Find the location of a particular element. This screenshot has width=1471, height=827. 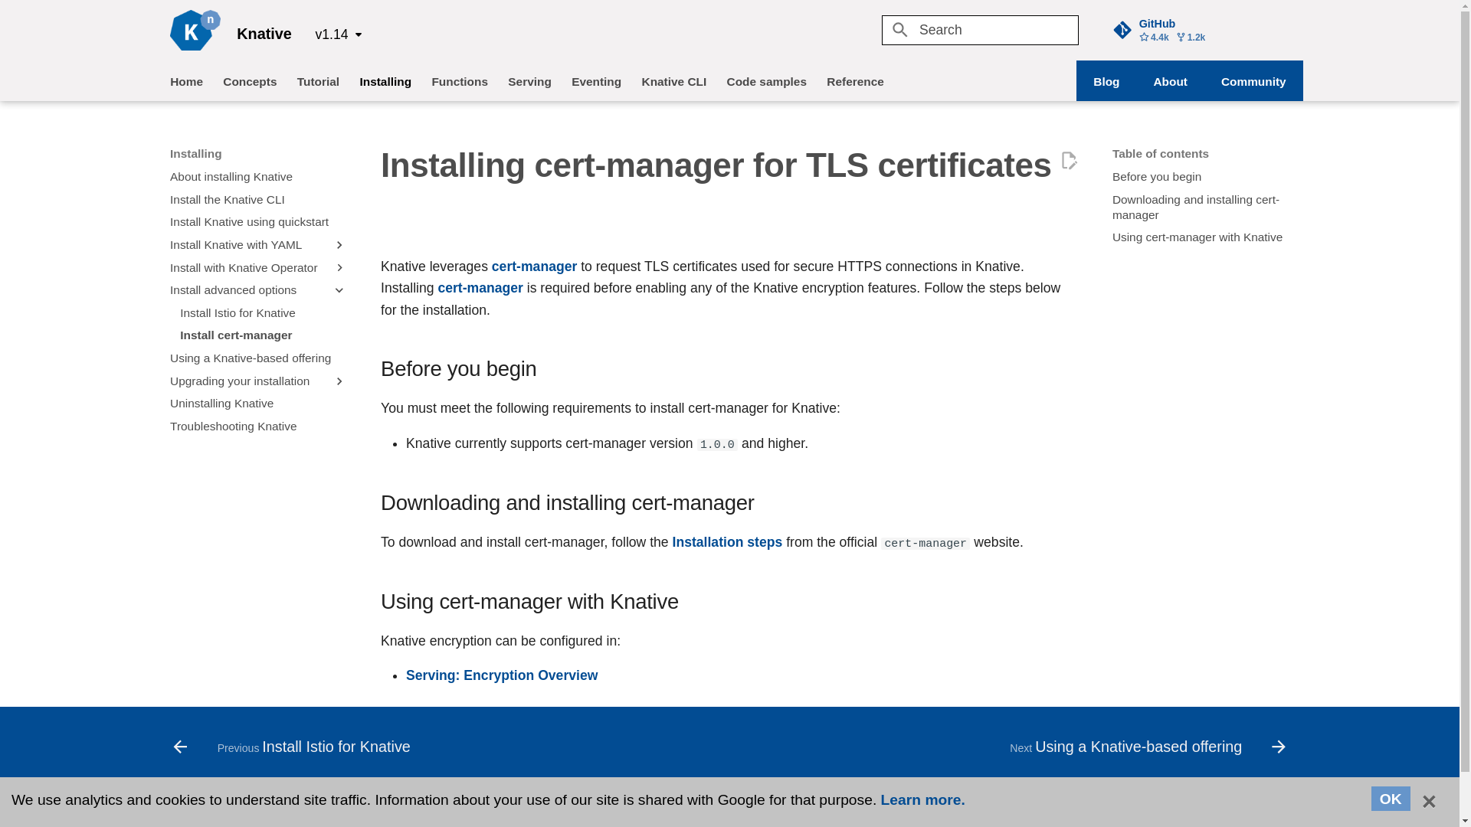

Reference is located at coordinates (855, 81).